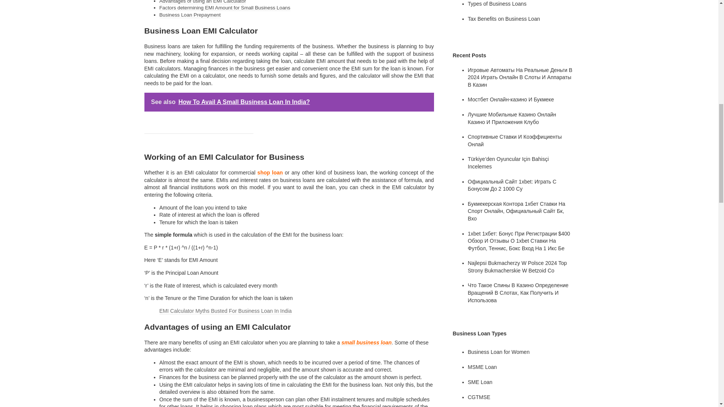  I want to click on Advantages of using an EMI Calculator, so click(202, 2).